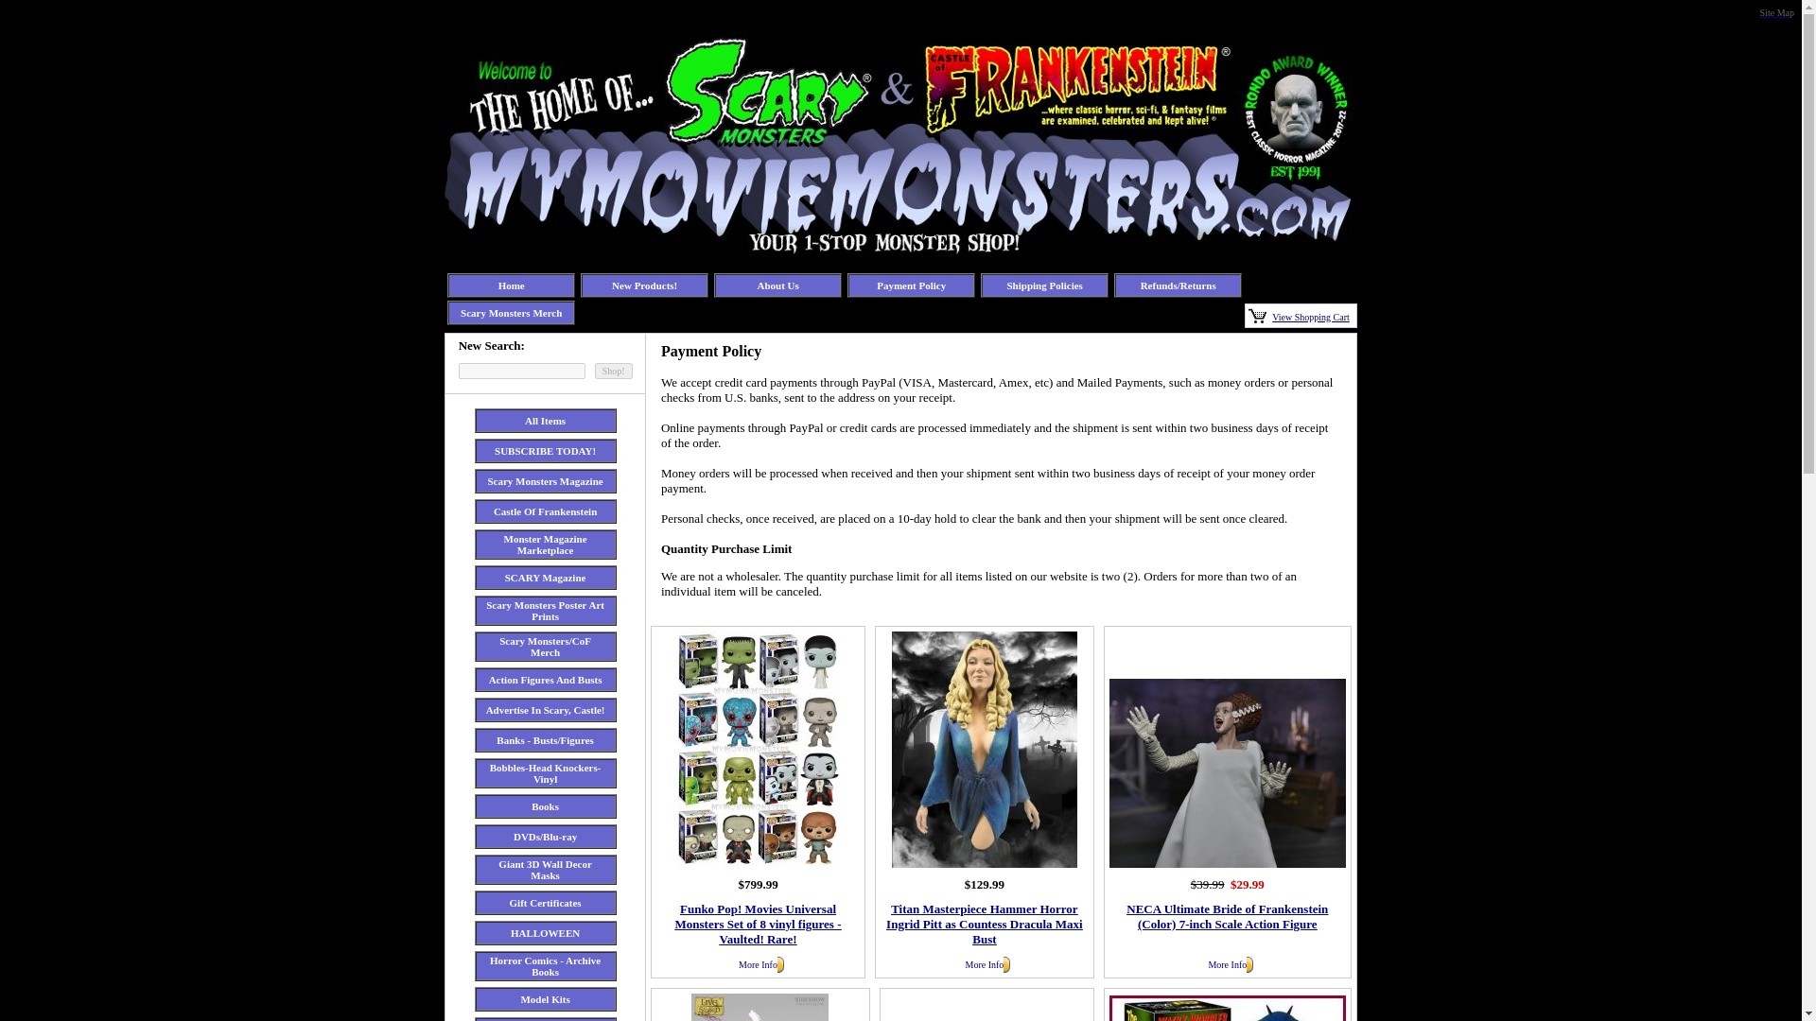 This screenshot has height=1021, width=1816. I want to click on View Shopping Cart, so click(1311, 316).